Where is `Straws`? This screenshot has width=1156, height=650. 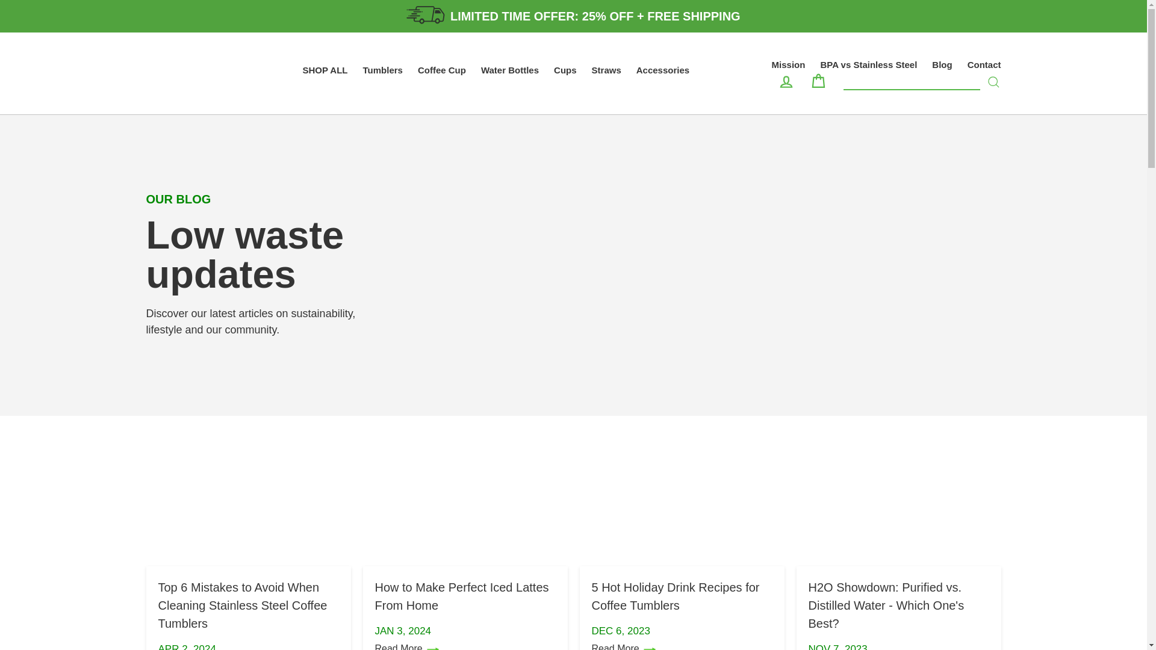 Straws is located at coordinates (607, 70).